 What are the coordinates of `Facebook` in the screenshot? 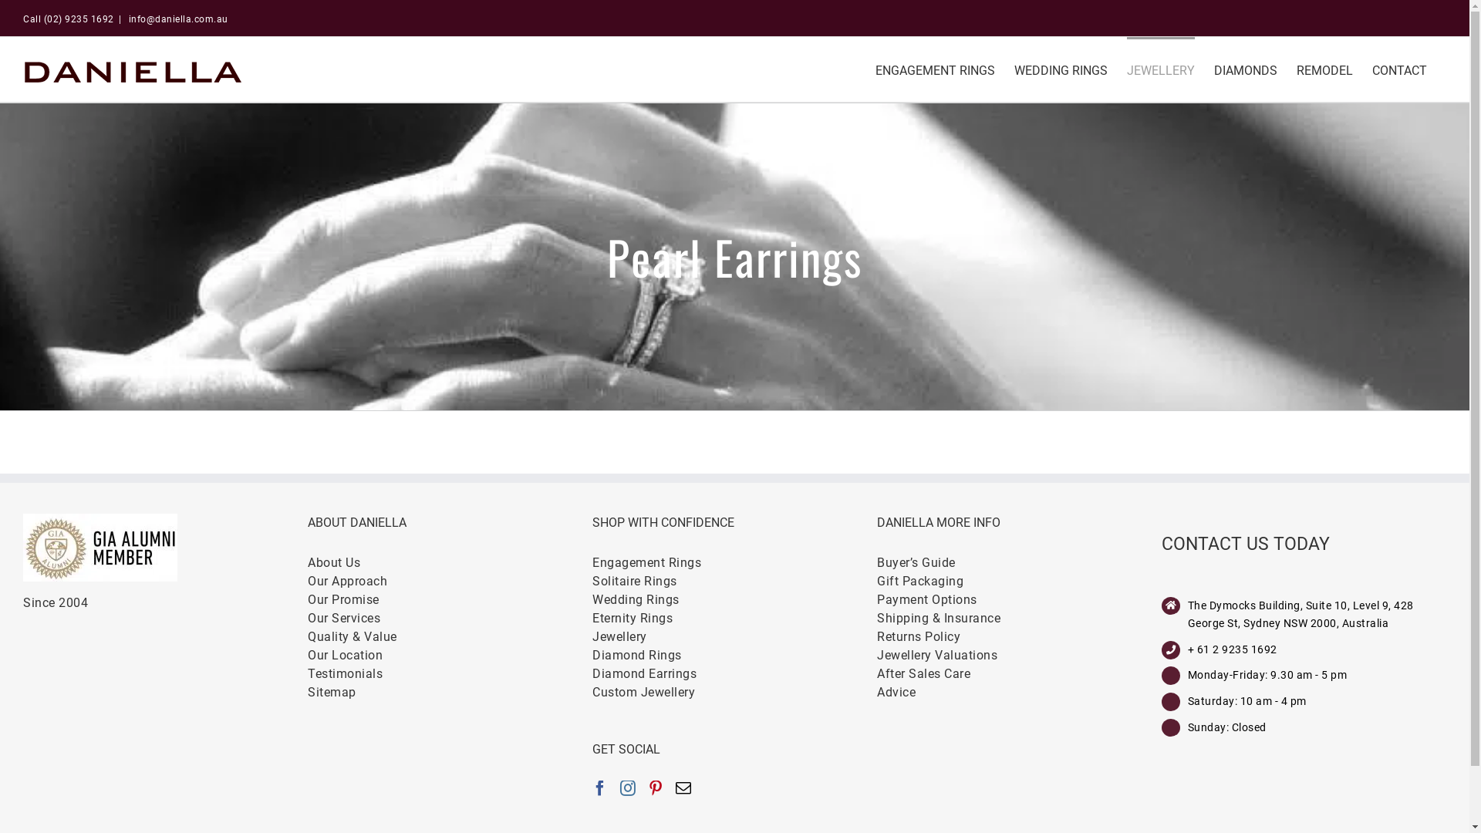 It's located at (600, 788).